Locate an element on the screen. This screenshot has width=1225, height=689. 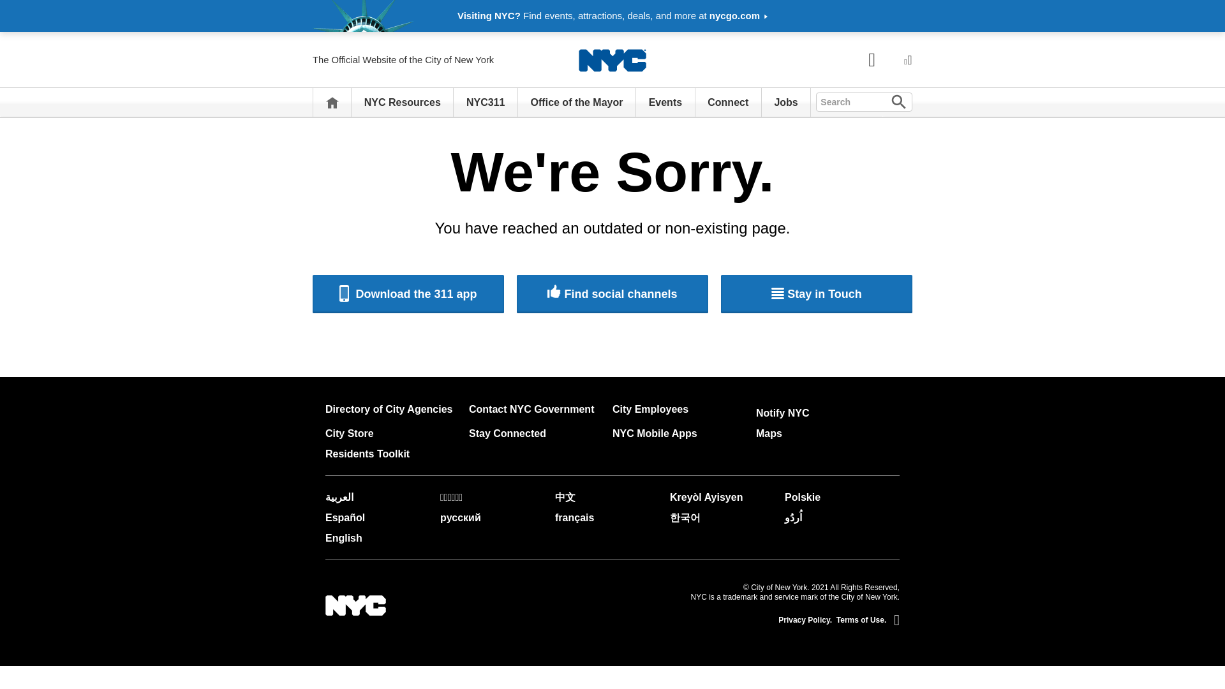
Events is located at coordinates (665, 102).